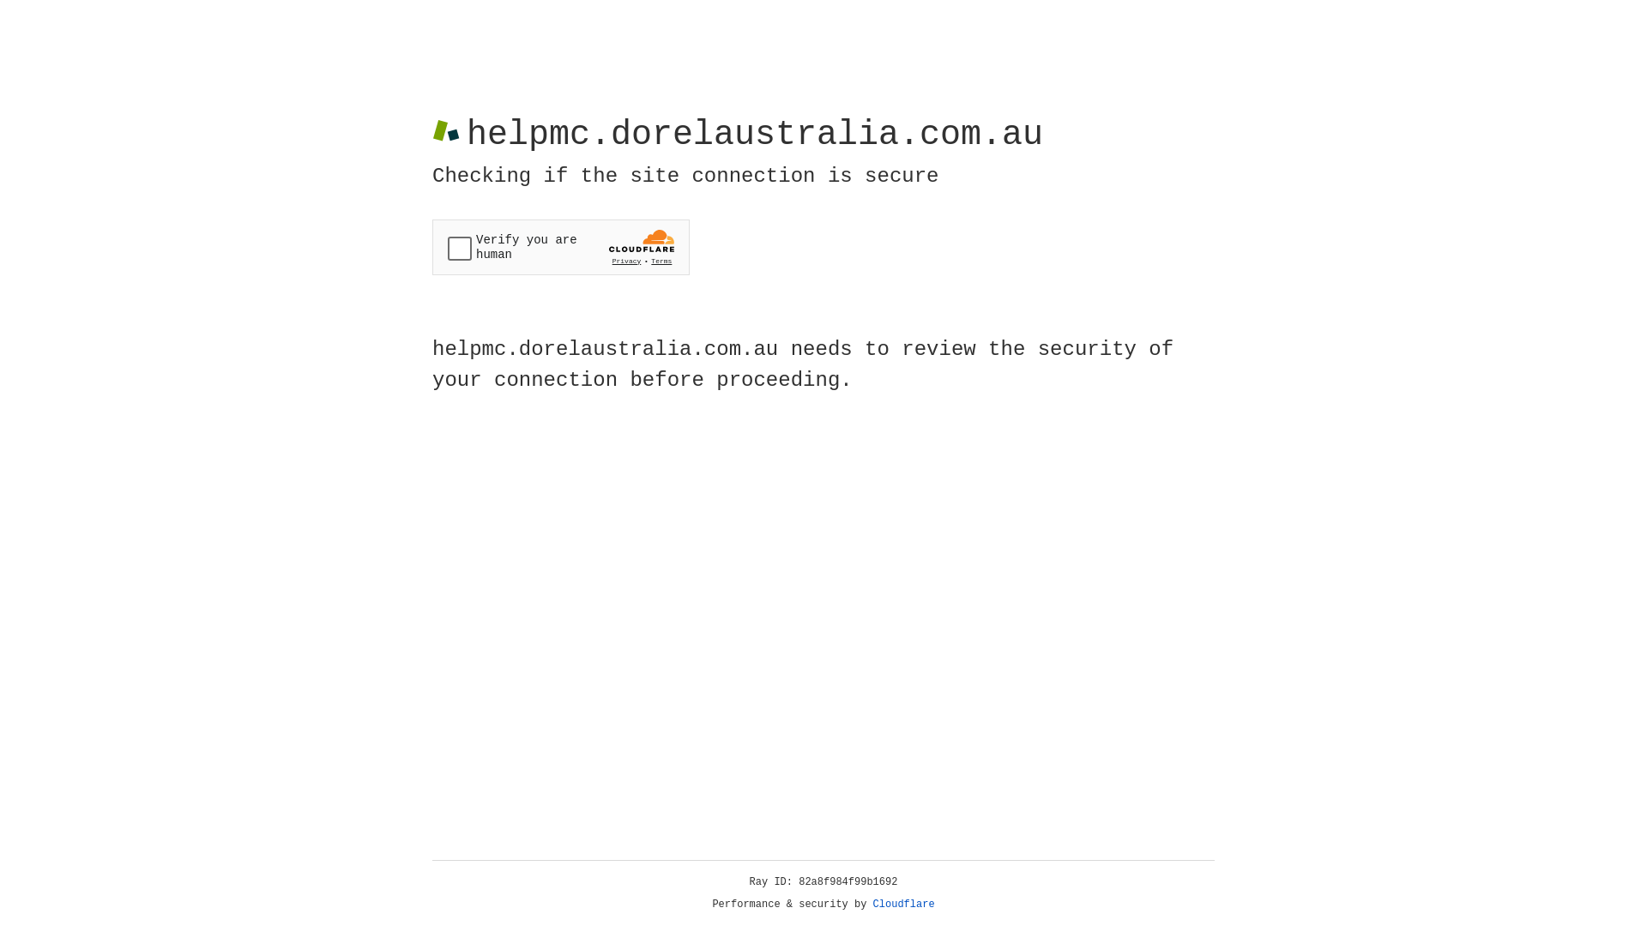 This screenshot has height=926, width=1647. I want to click on Widget containing a Cloudflare security challenge, so click(561, 247).